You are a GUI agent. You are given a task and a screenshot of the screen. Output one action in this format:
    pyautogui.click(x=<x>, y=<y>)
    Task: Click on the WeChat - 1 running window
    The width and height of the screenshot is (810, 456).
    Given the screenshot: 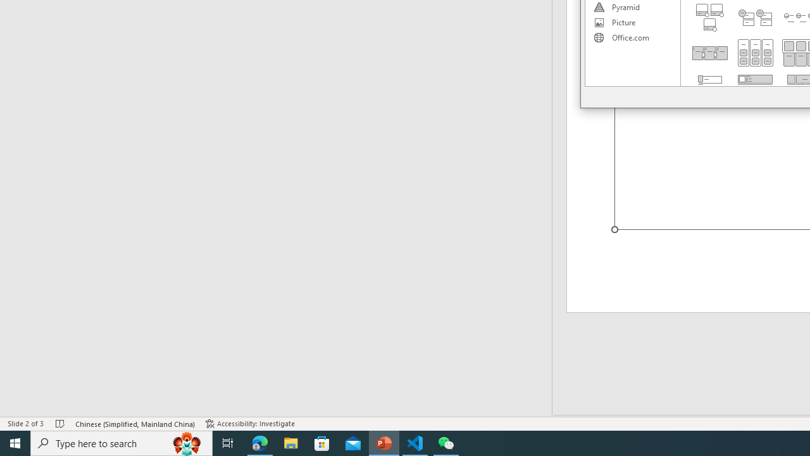 What is the action you would take?
    pyautogui.click(x=445, y=443)
    